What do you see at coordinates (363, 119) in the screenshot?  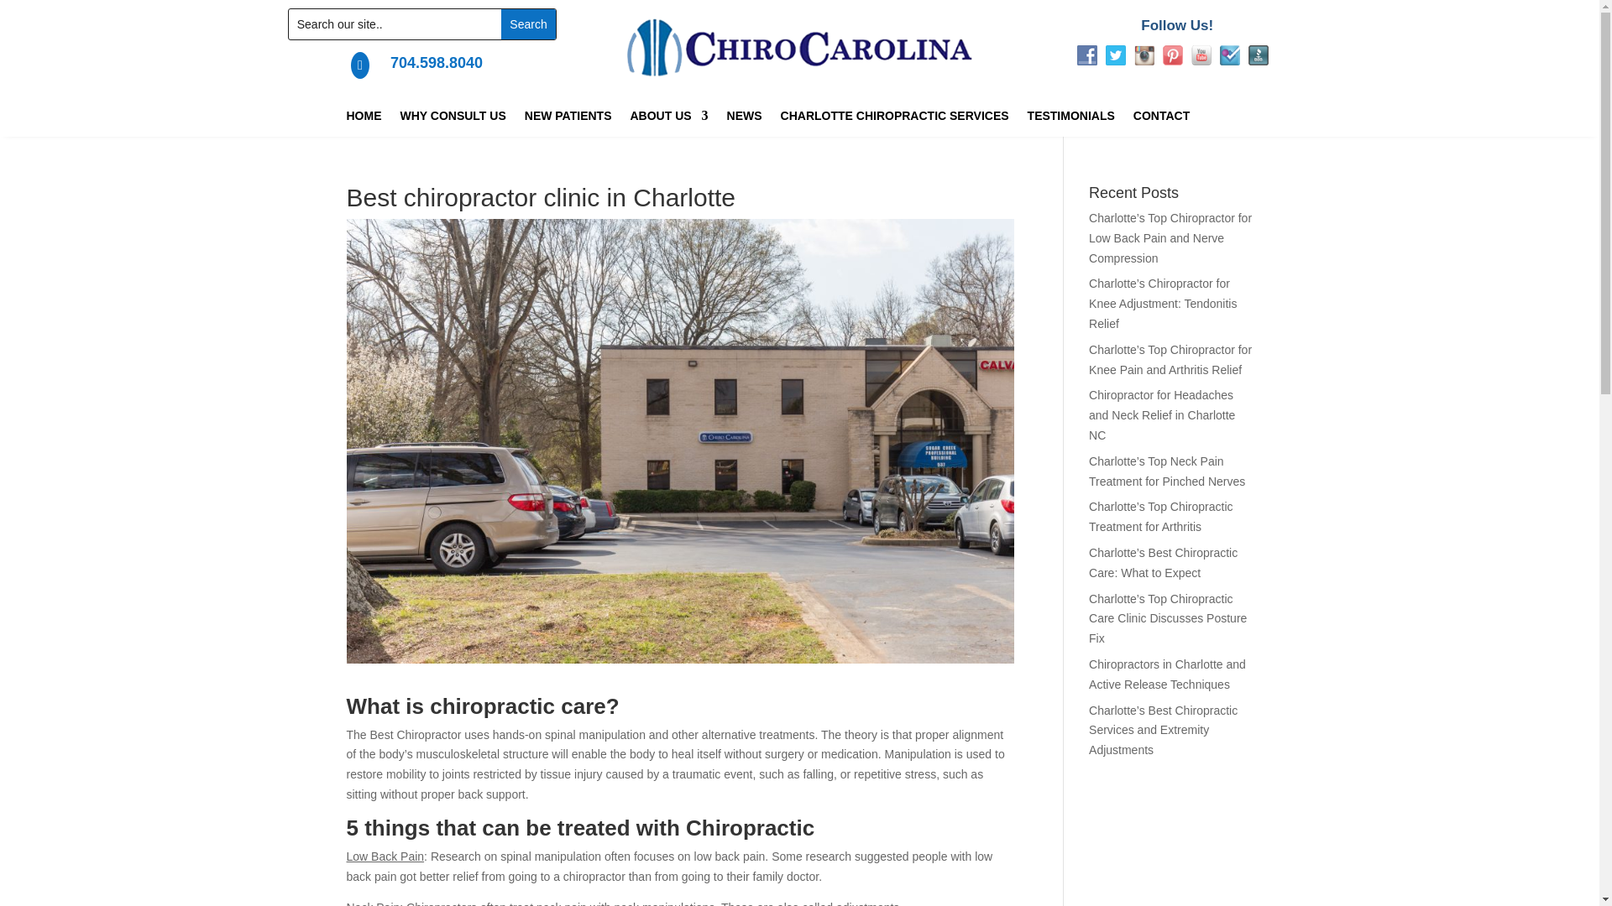 I see `HOME` at bounding box center [363, 119].